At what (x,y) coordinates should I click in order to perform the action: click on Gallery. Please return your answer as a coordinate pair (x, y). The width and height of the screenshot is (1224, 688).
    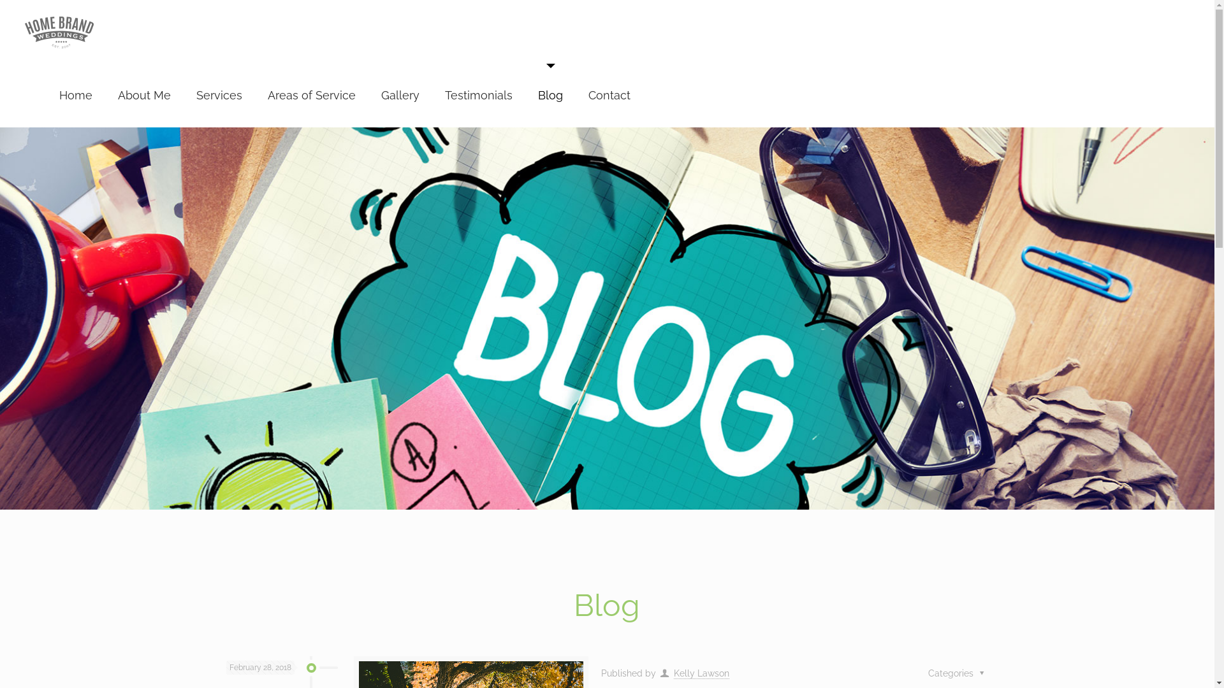
    Looking at the image, I should click on (400, 96).